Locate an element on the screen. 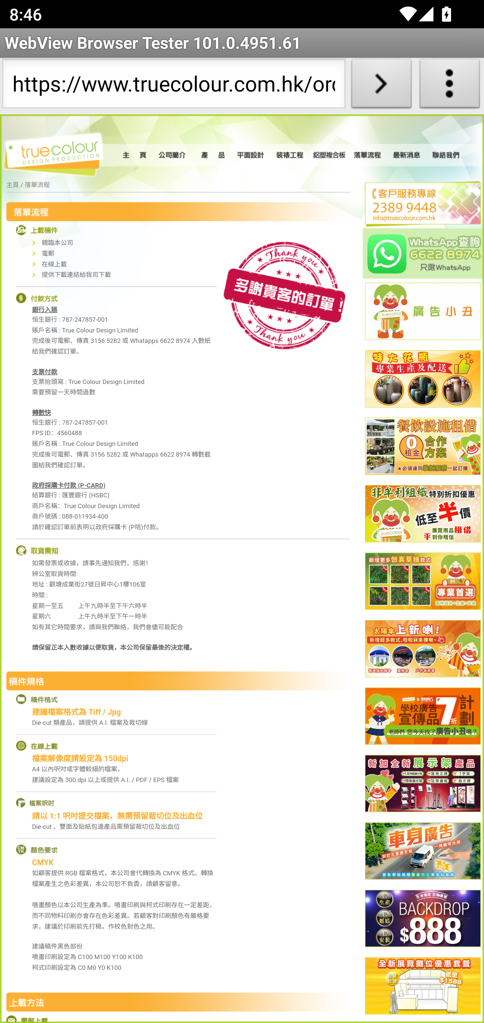 The width and height of the screenshot is (484, 1023). 聯絡我們 is located at coordinates (446, 155).